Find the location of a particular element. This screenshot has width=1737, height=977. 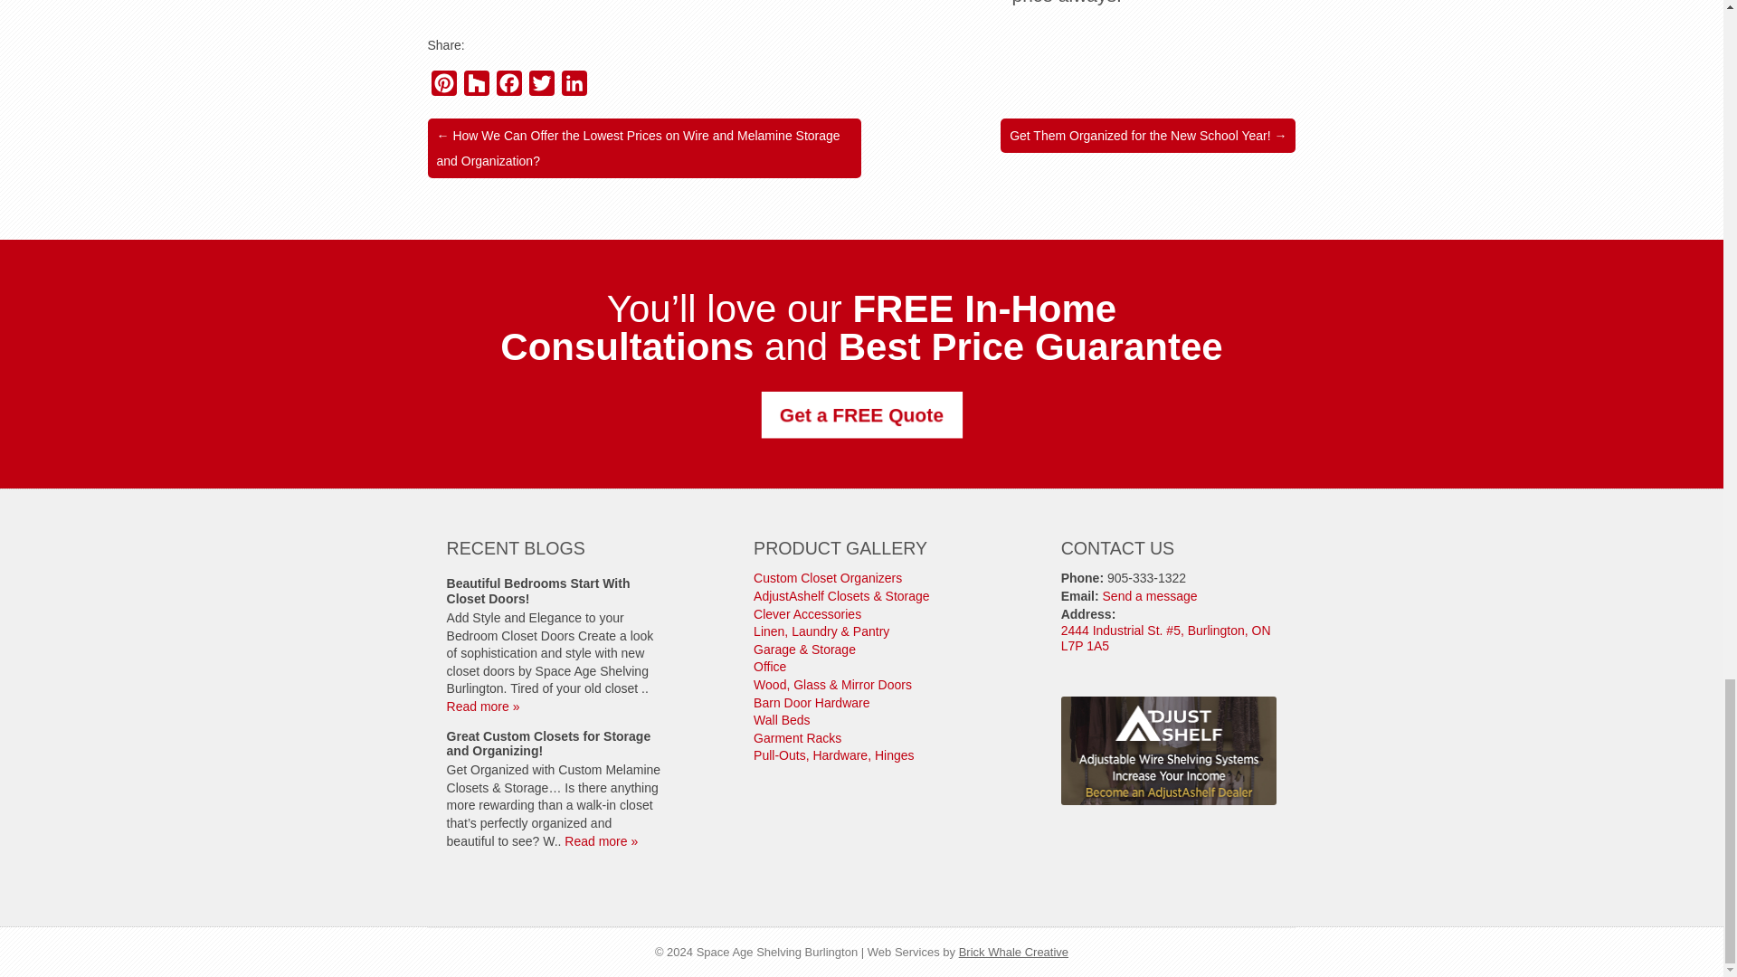

Pull-Outs, Hardware, Hinges is located at coordinates (833, 755).